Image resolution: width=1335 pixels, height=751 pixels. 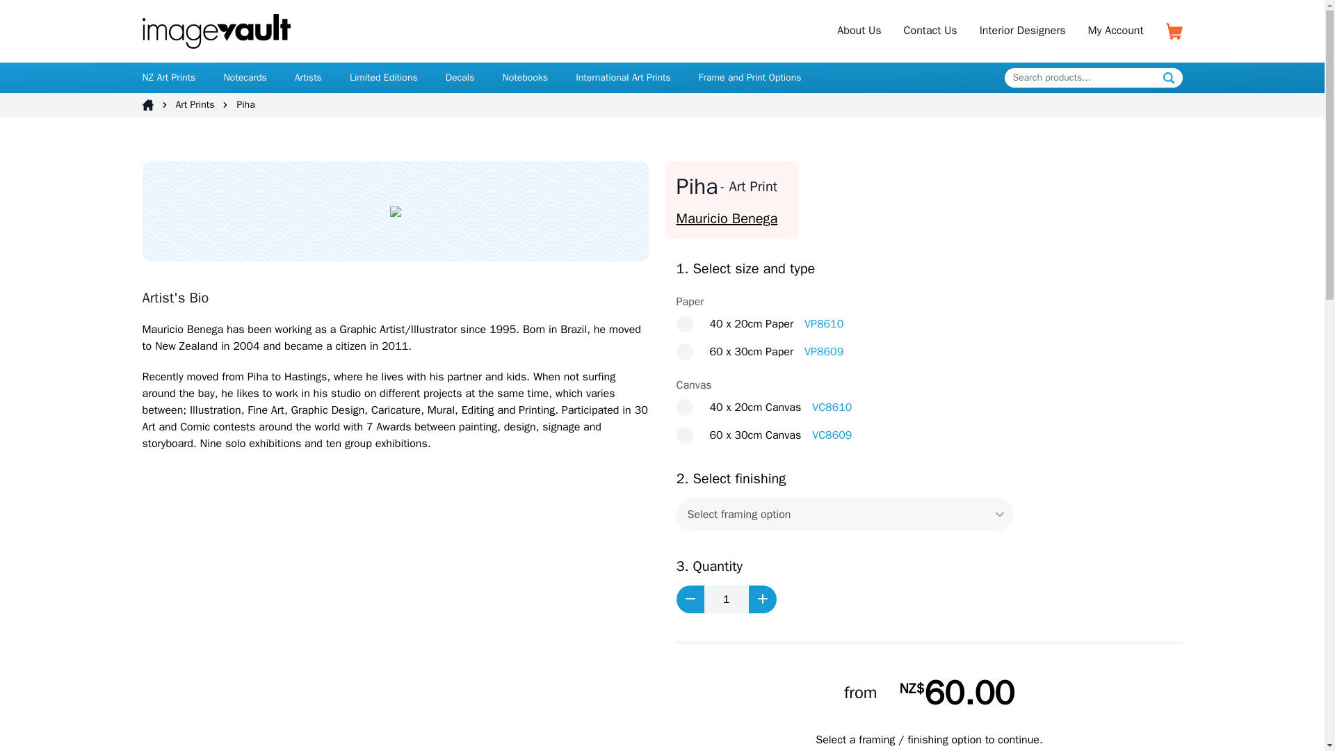 What do you see at coordinates (244, 76) in the screenshot?
I see `Notecards` at bounding box center [244, 76].